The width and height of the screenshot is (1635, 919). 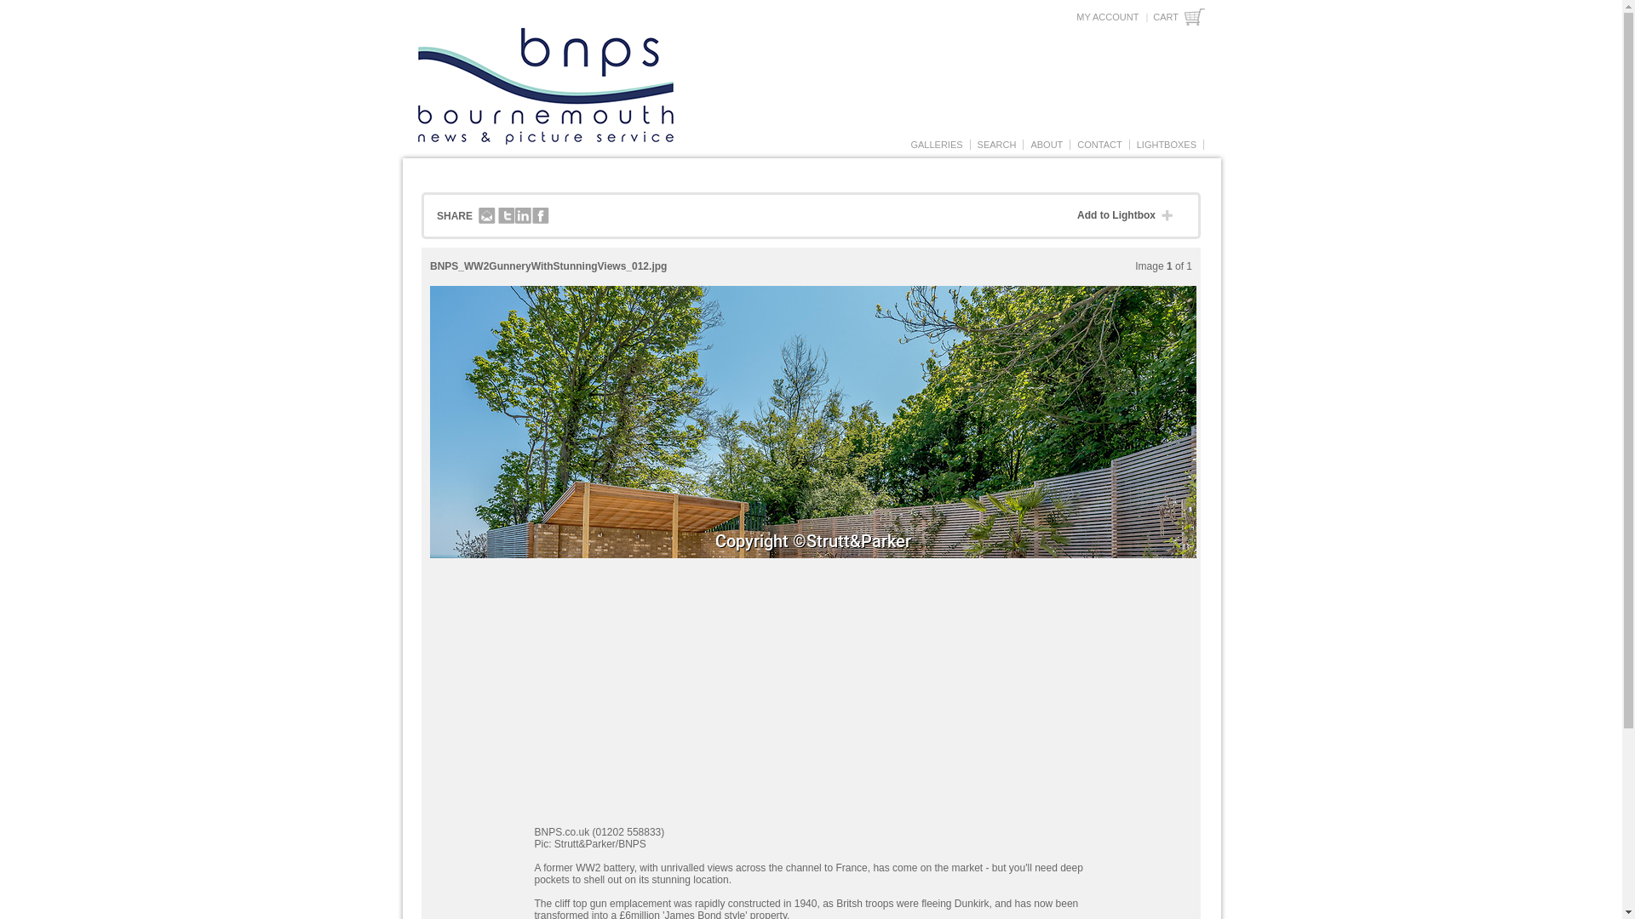 What do you see at coordinates (1129, 216) in the screenshot?
I see `Add to Lightbox` at bounding box center [1129, 216].